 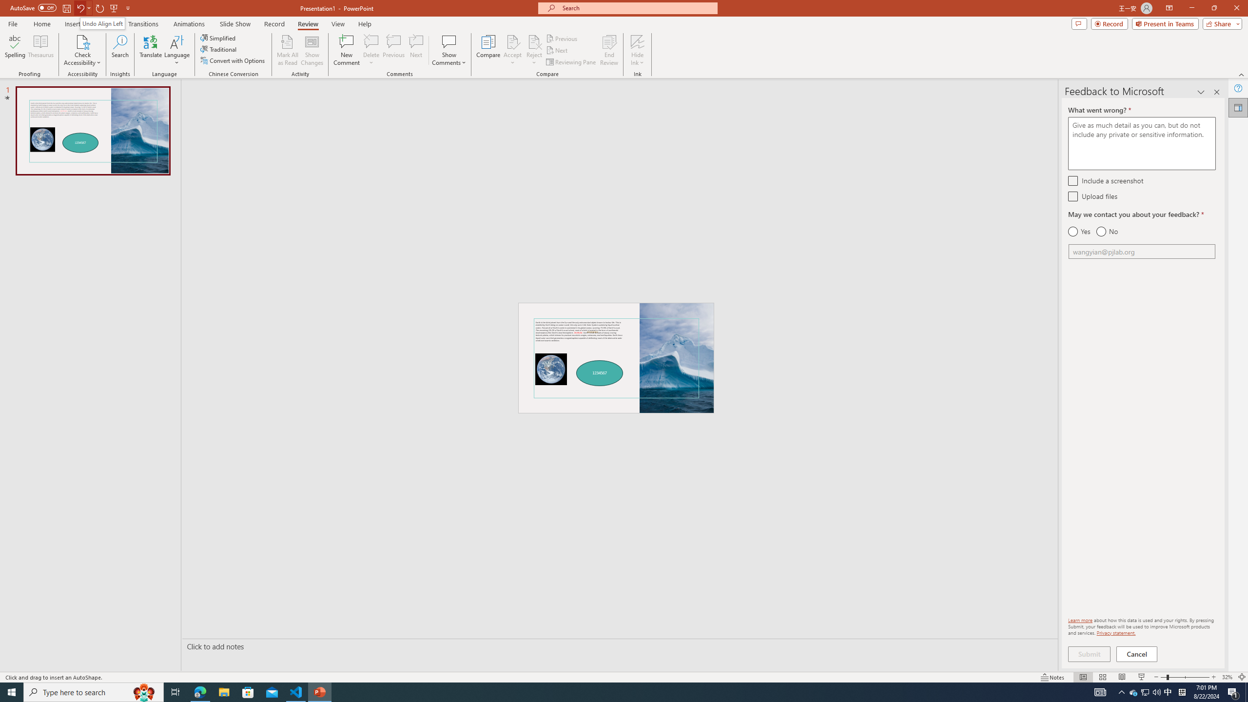 I want to click on Delete, so click(x=371, y=50).